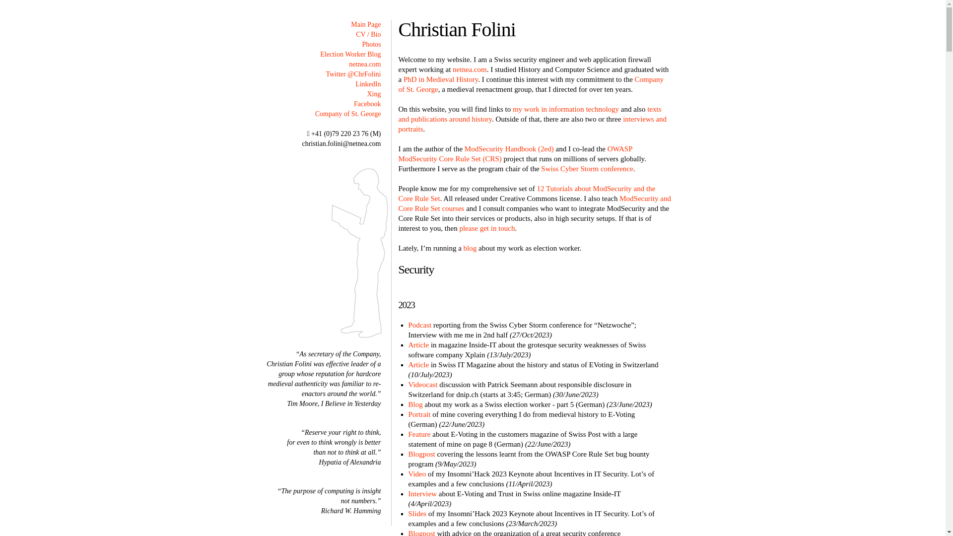 The image size is (953, 536). What do you see at coordinates (531, 84) in the screenshot?
I see `Company of St. George` at bounding box center [531, 84].